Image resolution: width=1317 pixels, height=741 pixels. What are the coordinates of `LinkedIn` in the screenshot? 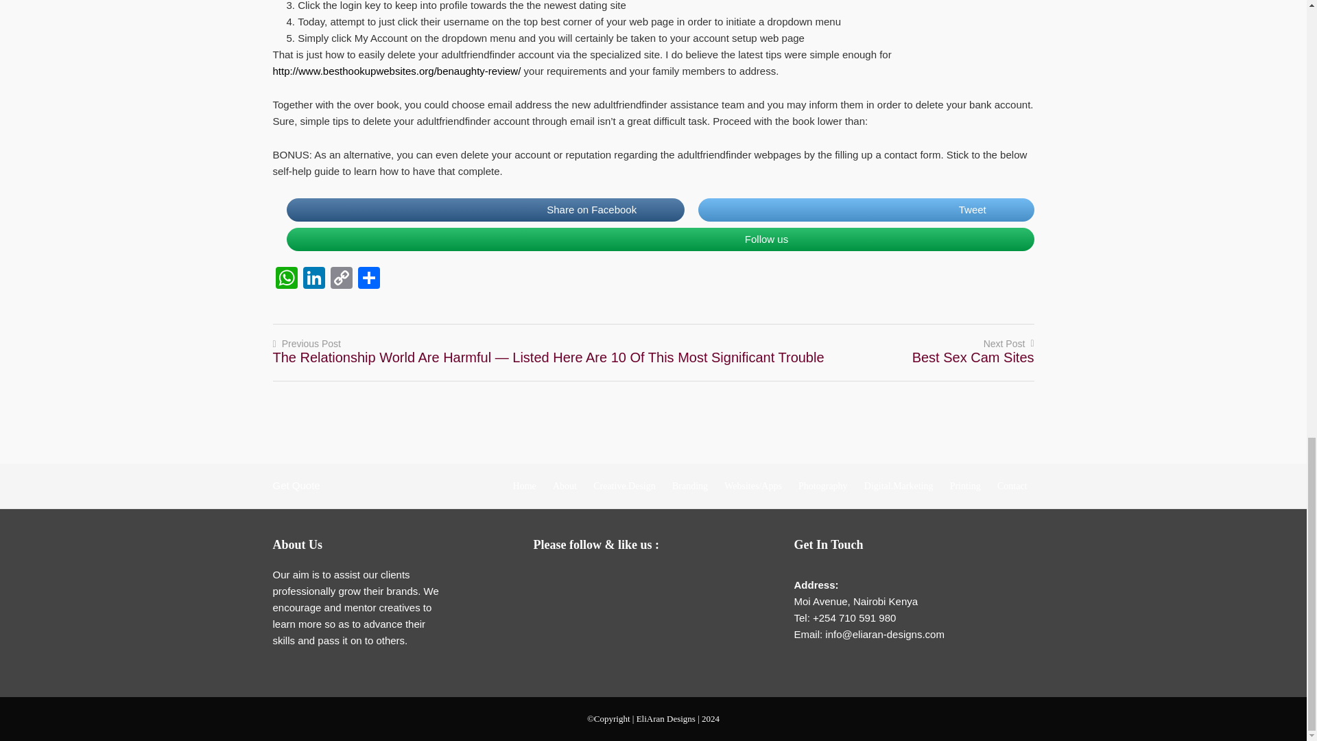 It's located at (632, 579).